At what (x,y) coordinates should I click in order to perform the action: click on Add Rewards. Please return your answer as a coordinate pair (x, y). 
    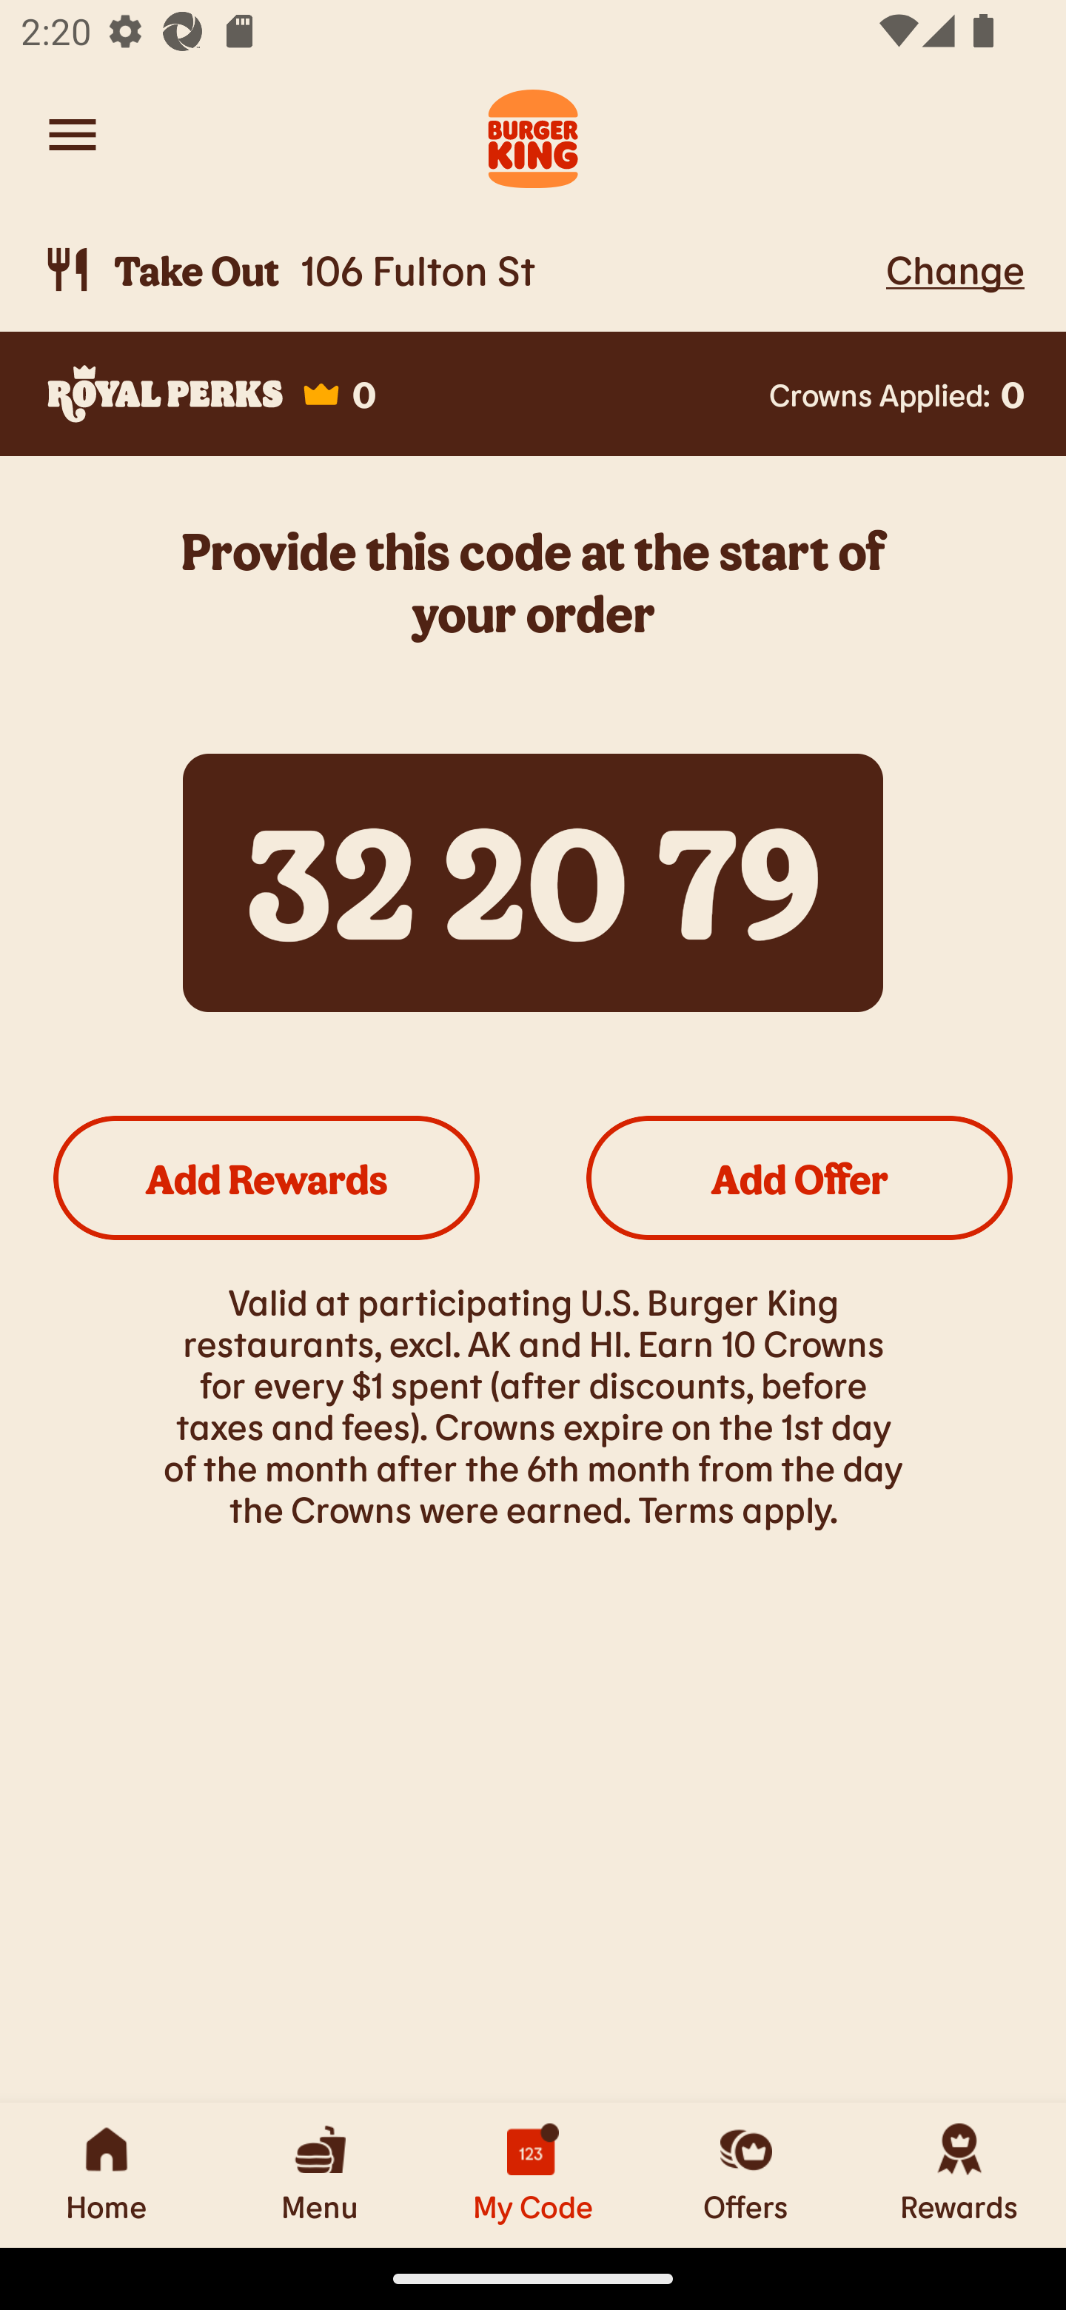
    Looking at the image, I should click on (266, 1177).